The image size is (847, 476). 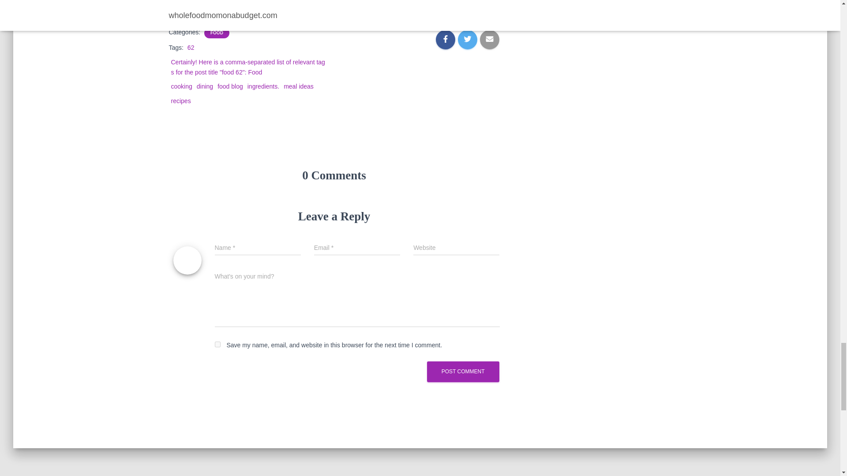 What do you see at coordinates (191, 48) in the screenshot?
I see `62` at bounding box center [191, 48].